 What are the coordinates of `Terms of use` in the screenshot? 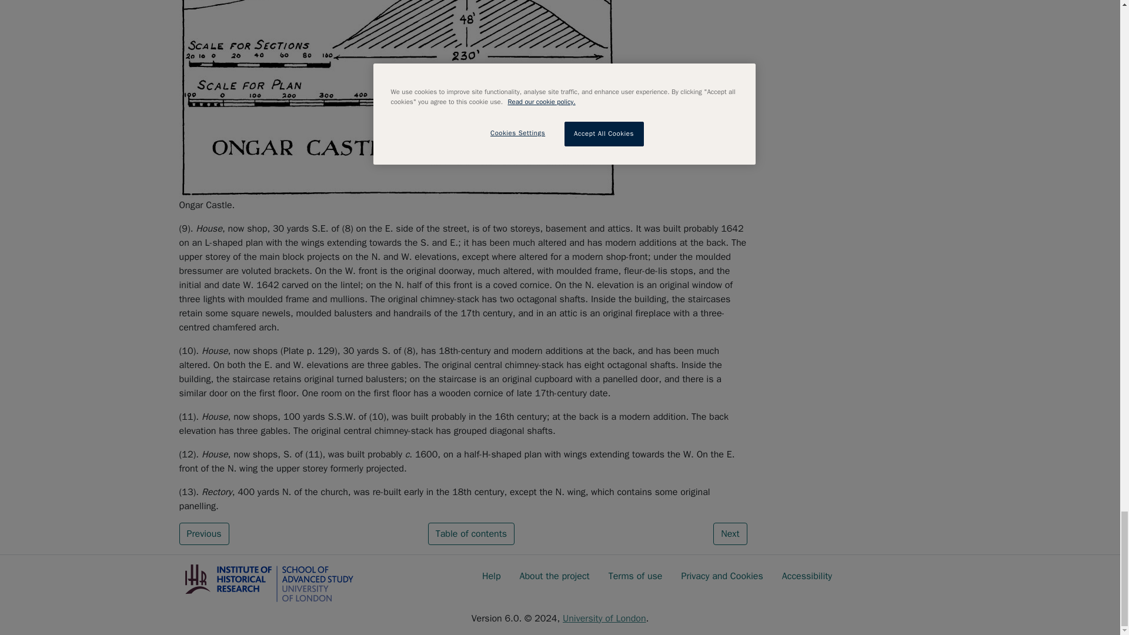 It's located at (635, 576).